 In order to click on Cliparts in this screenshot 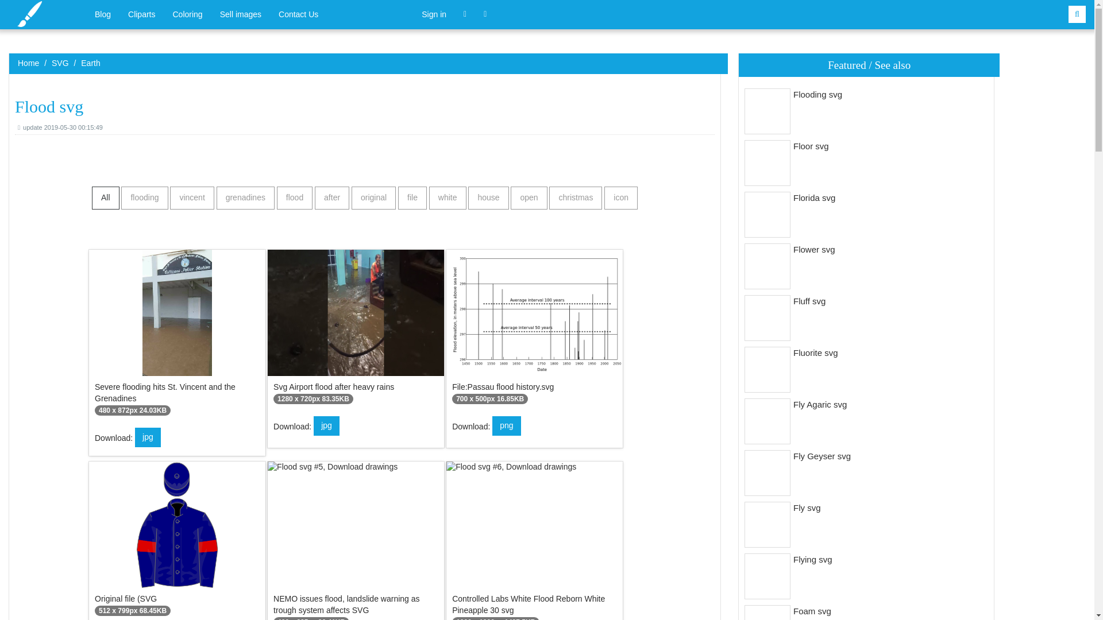, I will do `click(90, 63)`.